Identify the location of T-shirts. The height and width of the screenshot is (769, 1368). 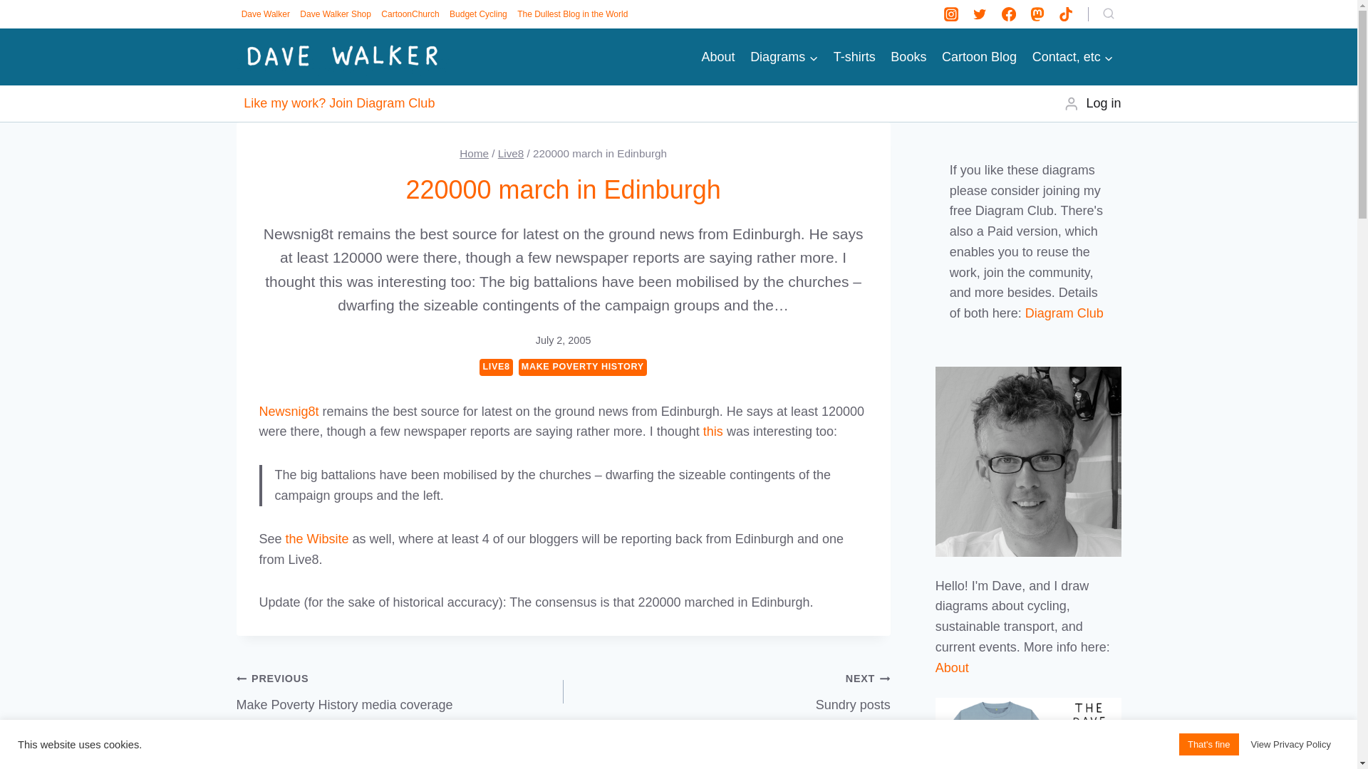
(855, 57).